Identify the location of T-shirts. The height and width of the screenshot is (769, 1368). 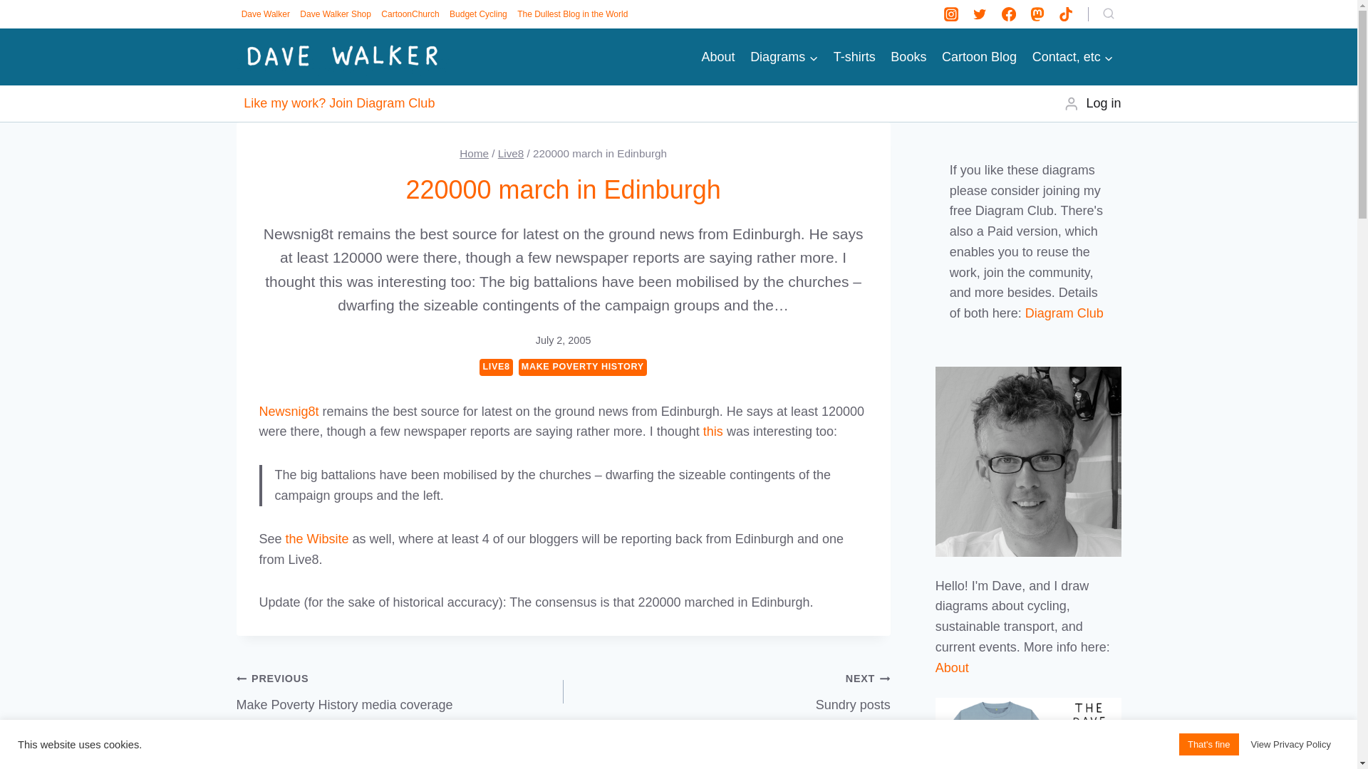
(855, 57).